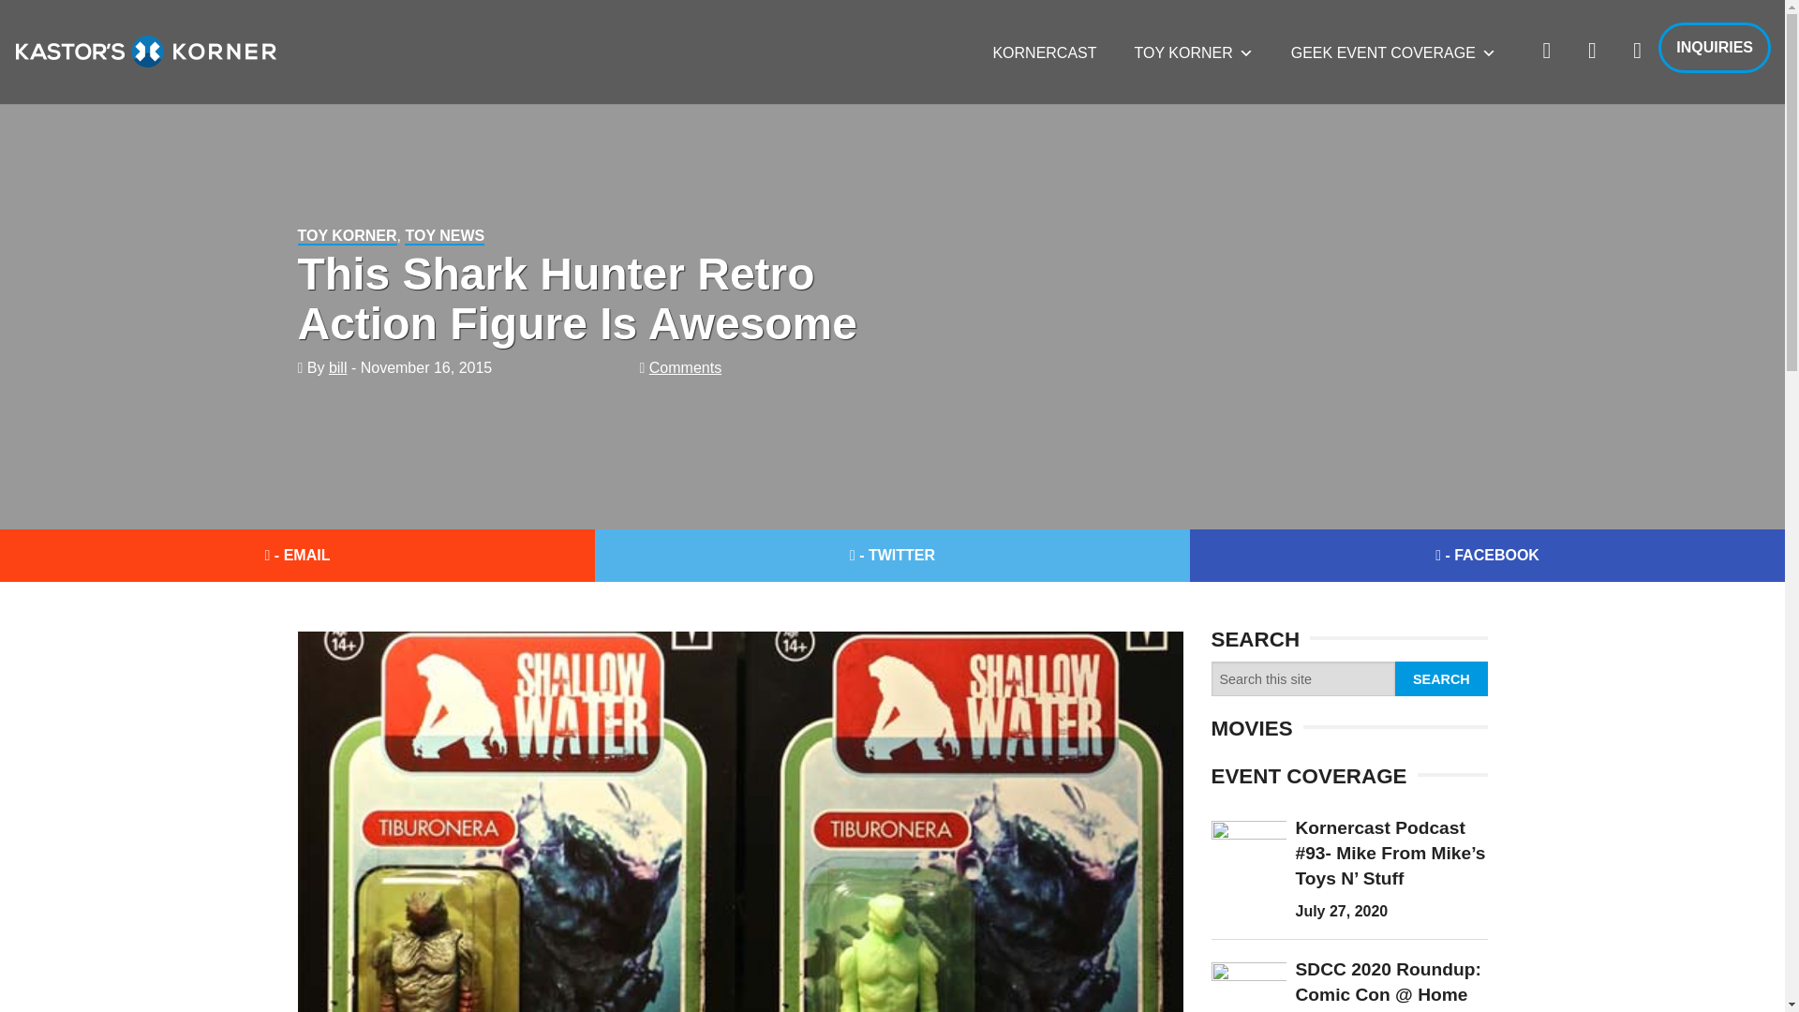 The height and width of the screenshot is (1012, 1799). What do you see at coordinates (1441, 678) in the screenshot?
I see `Search` at bounding box center [1441, 678].